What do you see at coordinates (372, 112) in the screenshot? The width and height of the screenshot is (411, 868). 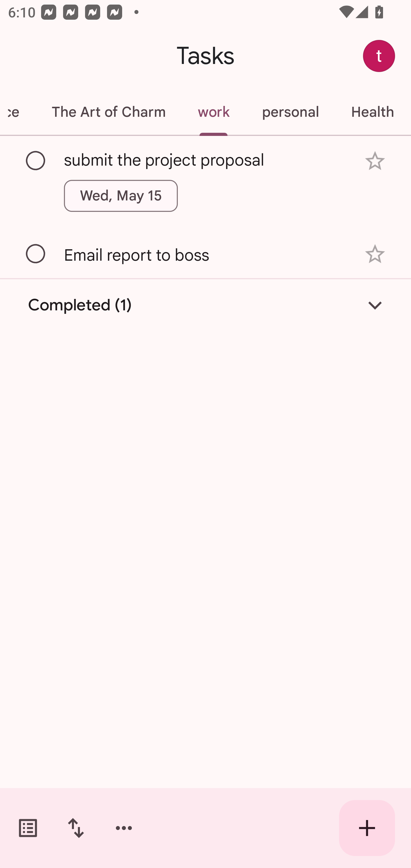 I see `Health` at bounding box center [372, 112].